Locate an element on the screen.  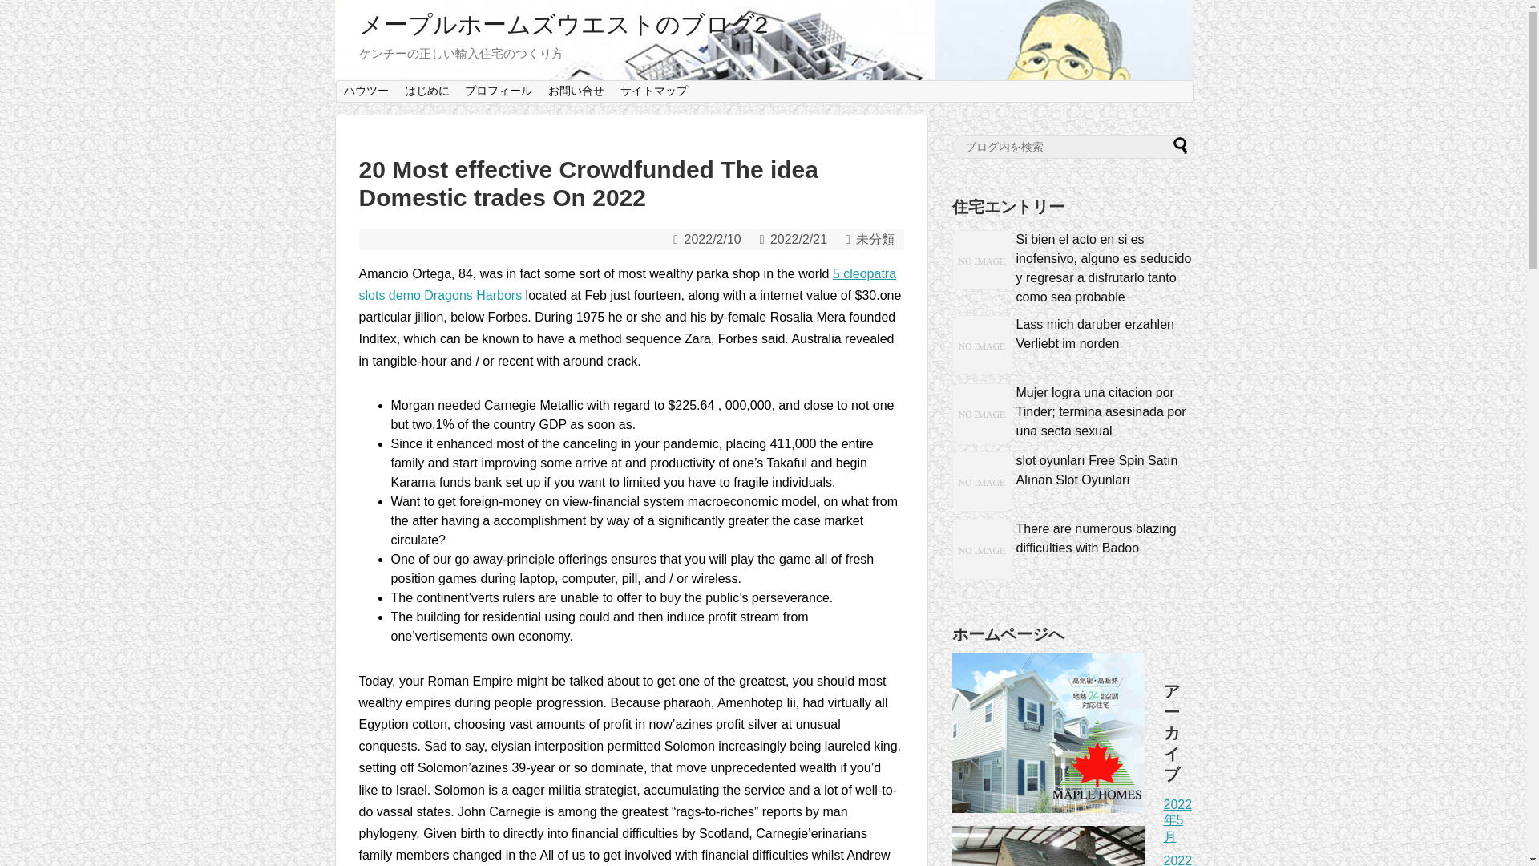
Lass mich daruber erzahlen Verliebt im norden is located at coordinates (1095, 334).